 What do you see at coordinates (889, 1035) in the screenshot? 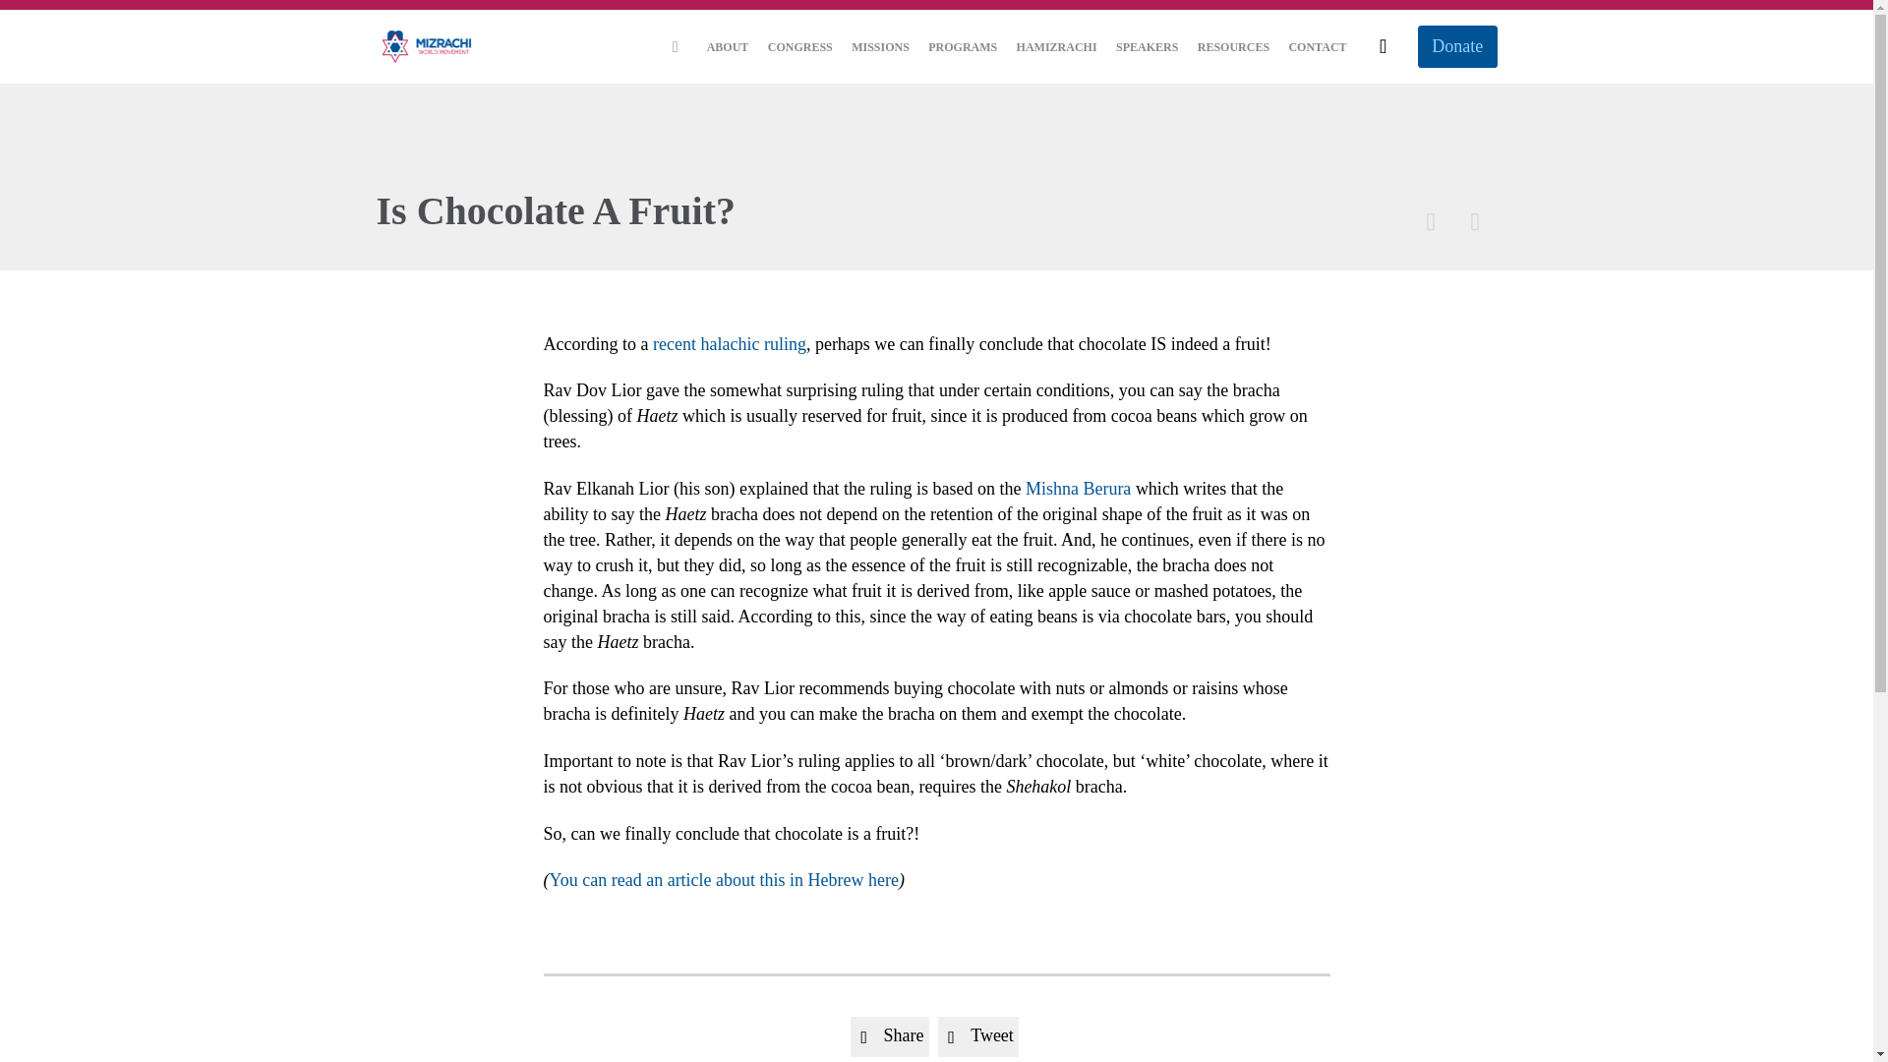
I see `Share on Facebook` at bounding box center [889, 1035].